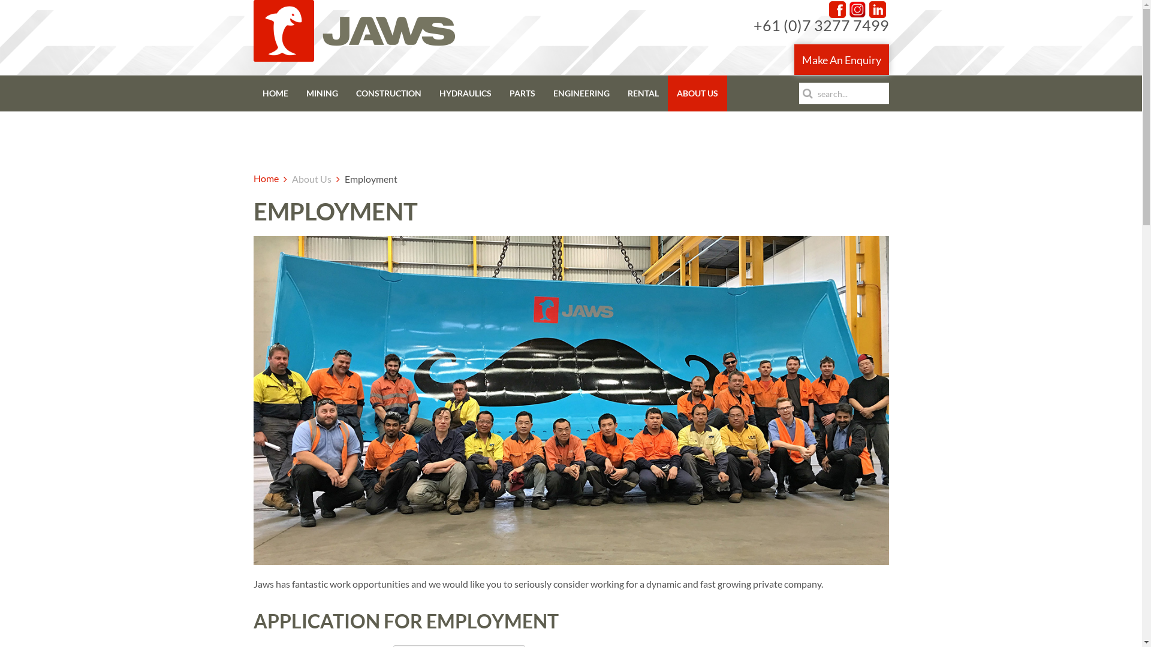 The width and height of the screenshot is (1151, 647). What do you see at coordinates (388, 93) in the screenshot?
I see `CONSTRUCTION` at bounding box center [388, 93].